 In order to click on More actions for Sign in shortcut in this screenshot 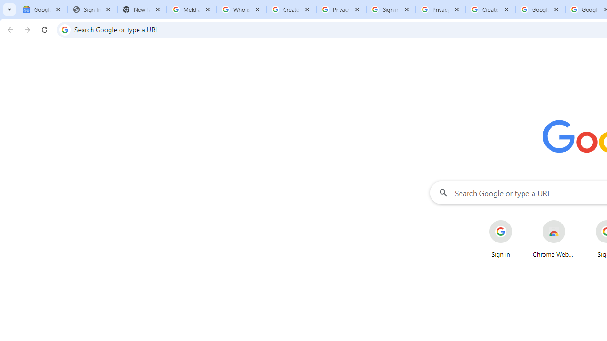, I will do `click(519, 221)`.